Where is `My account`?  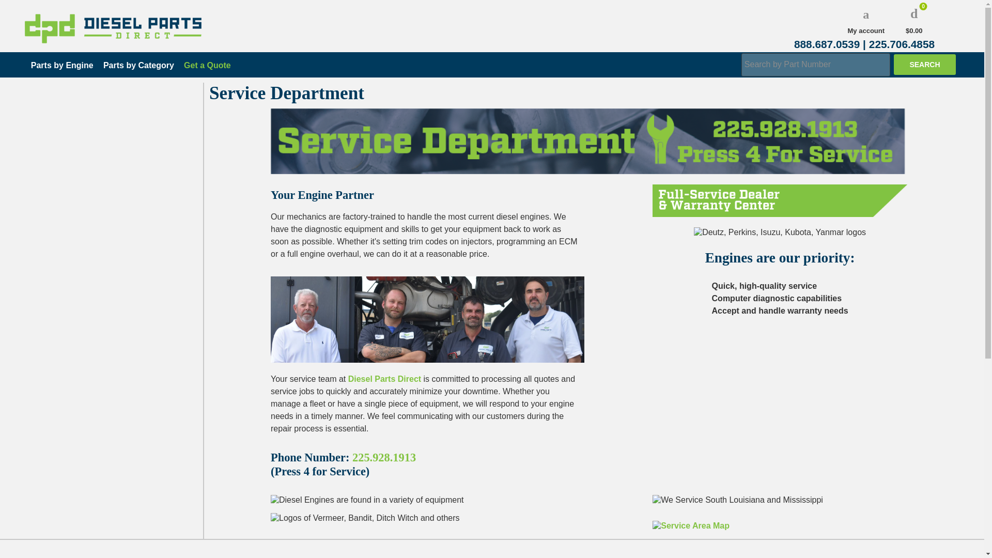
My account is located at coordinates (866, 21).